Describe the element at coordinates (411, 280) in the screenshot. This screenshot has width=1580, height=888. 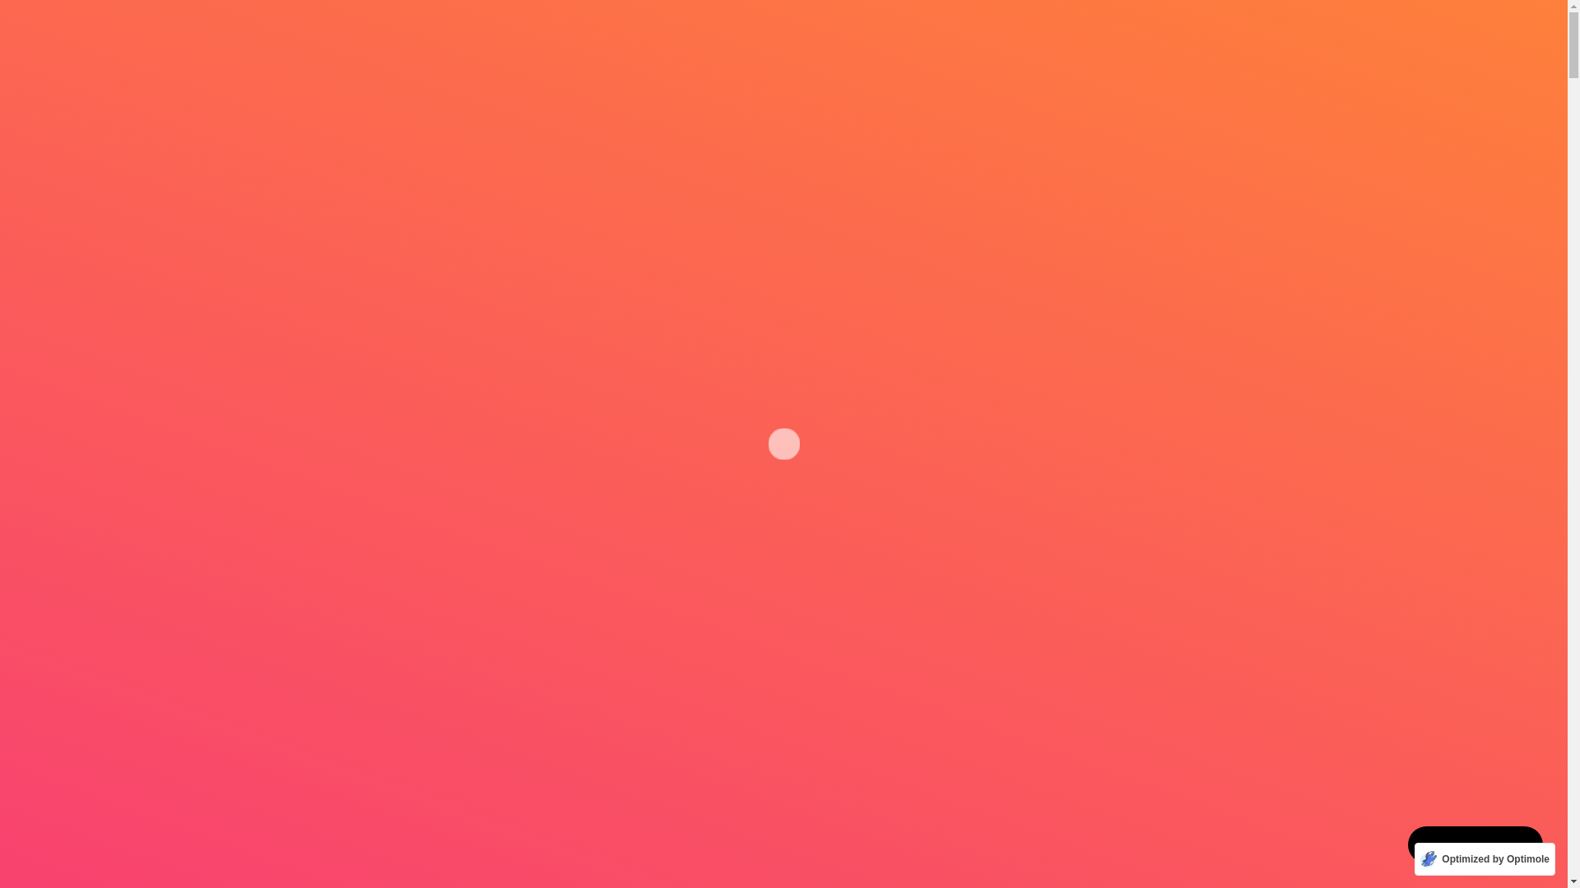
I see `Tech` at that location.